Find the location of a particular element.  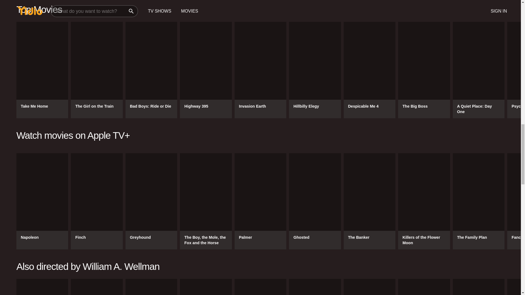

Finch is located at coordinates (97, 201).